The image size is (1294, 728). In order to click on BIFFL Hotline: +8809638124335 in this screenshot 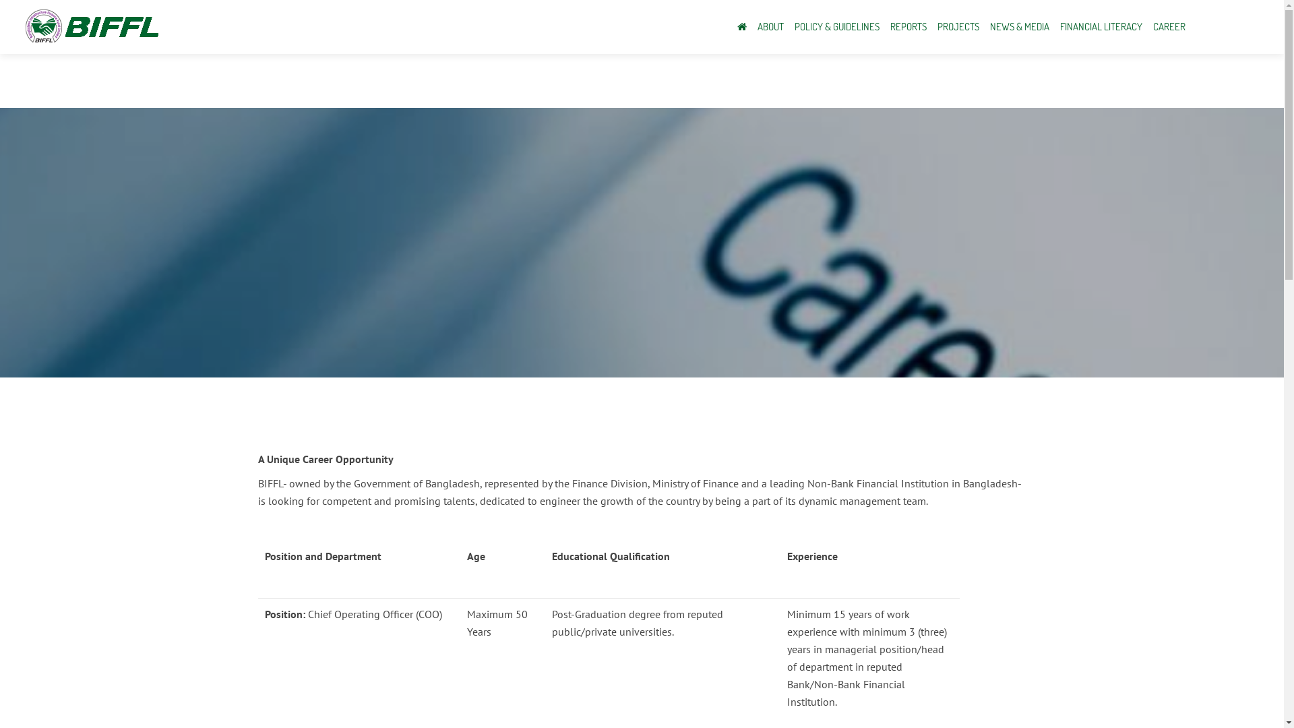, I will do `click(605, 620)`.